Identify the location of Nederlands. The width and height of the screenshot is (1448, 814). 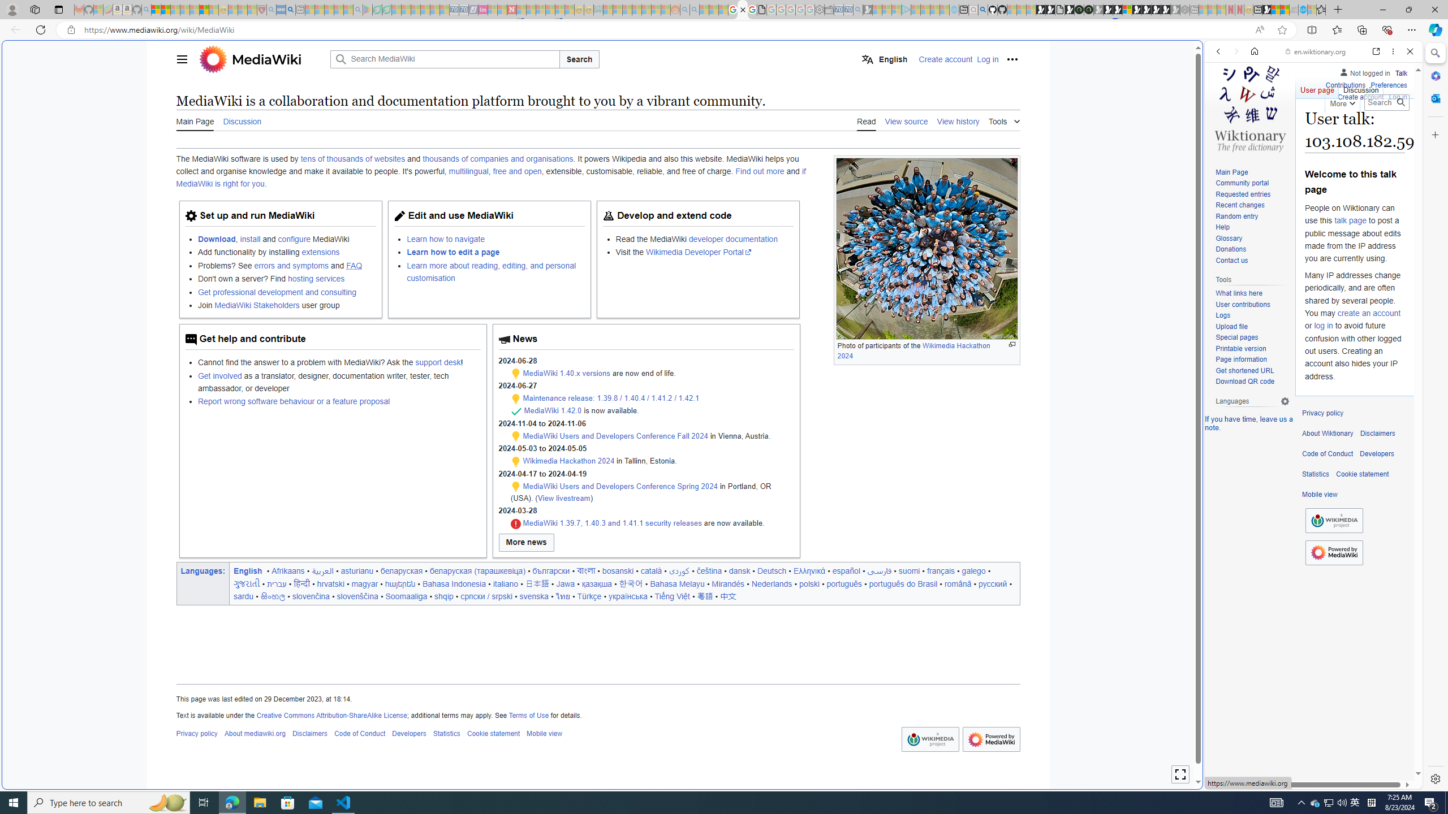
(772, 583).